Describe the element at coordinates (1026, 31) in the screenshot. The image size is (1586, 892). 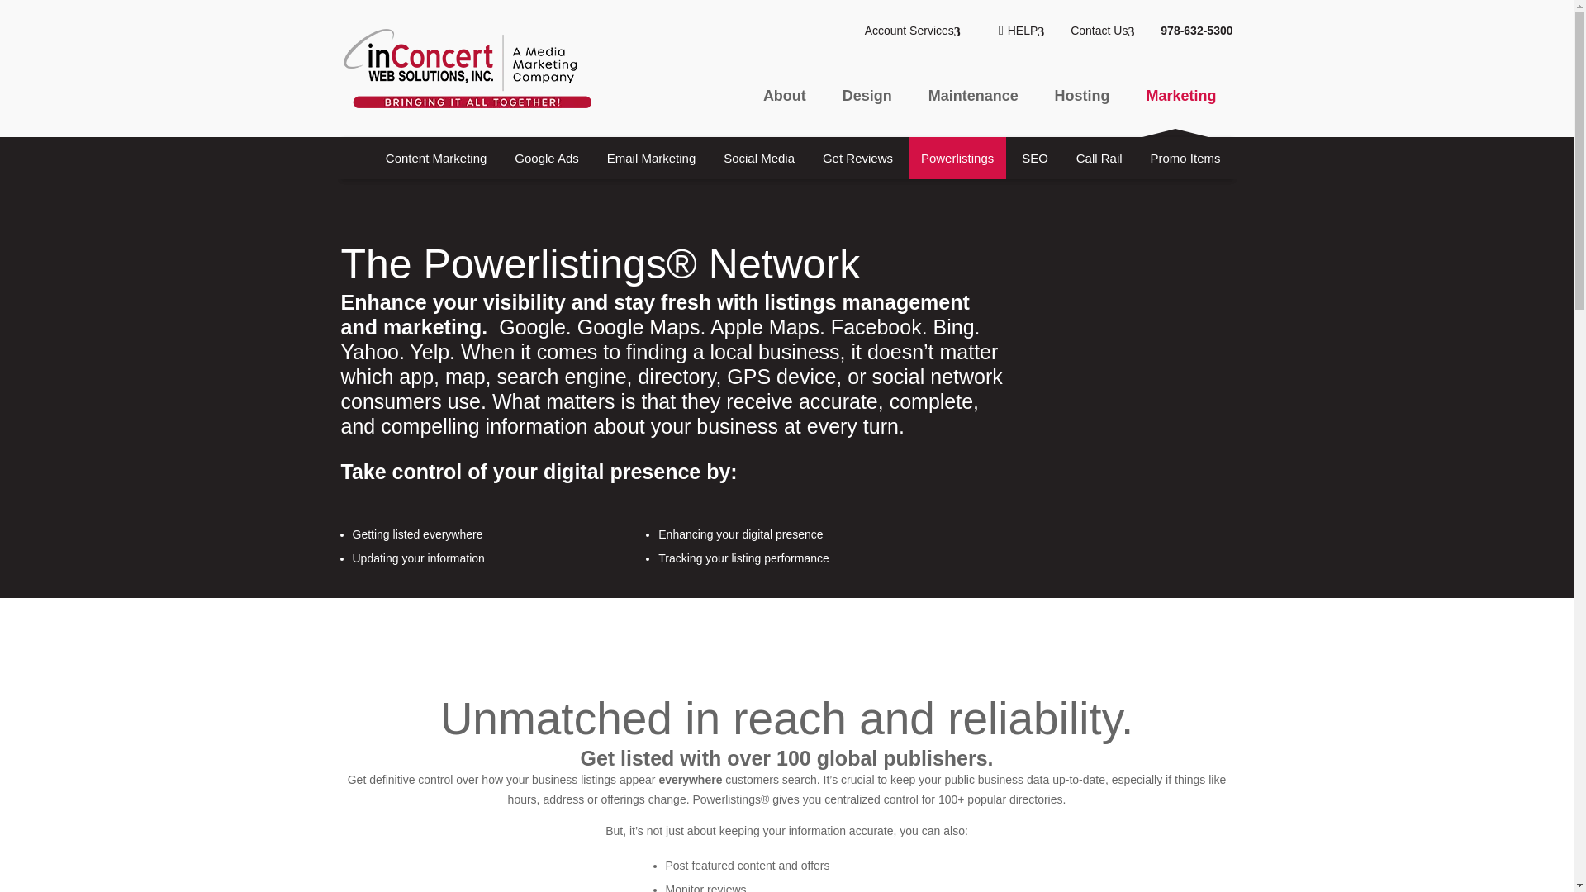
I see `HELP` at that location.